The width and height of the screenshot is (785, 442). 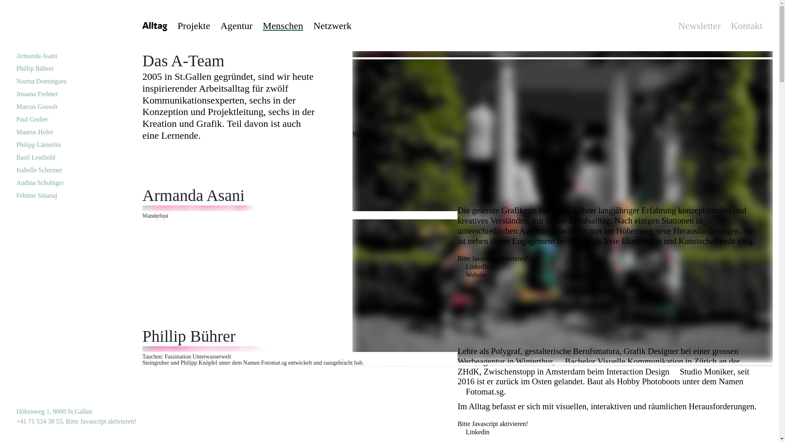 I want to click on Andina Schubiger, so click(x=56, y=184).